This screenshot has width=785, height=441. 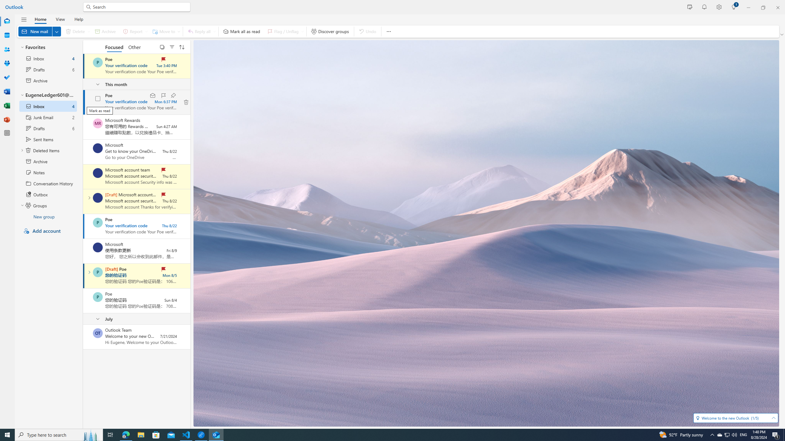 I want to click on Calendar, so click(x=7, y=36).